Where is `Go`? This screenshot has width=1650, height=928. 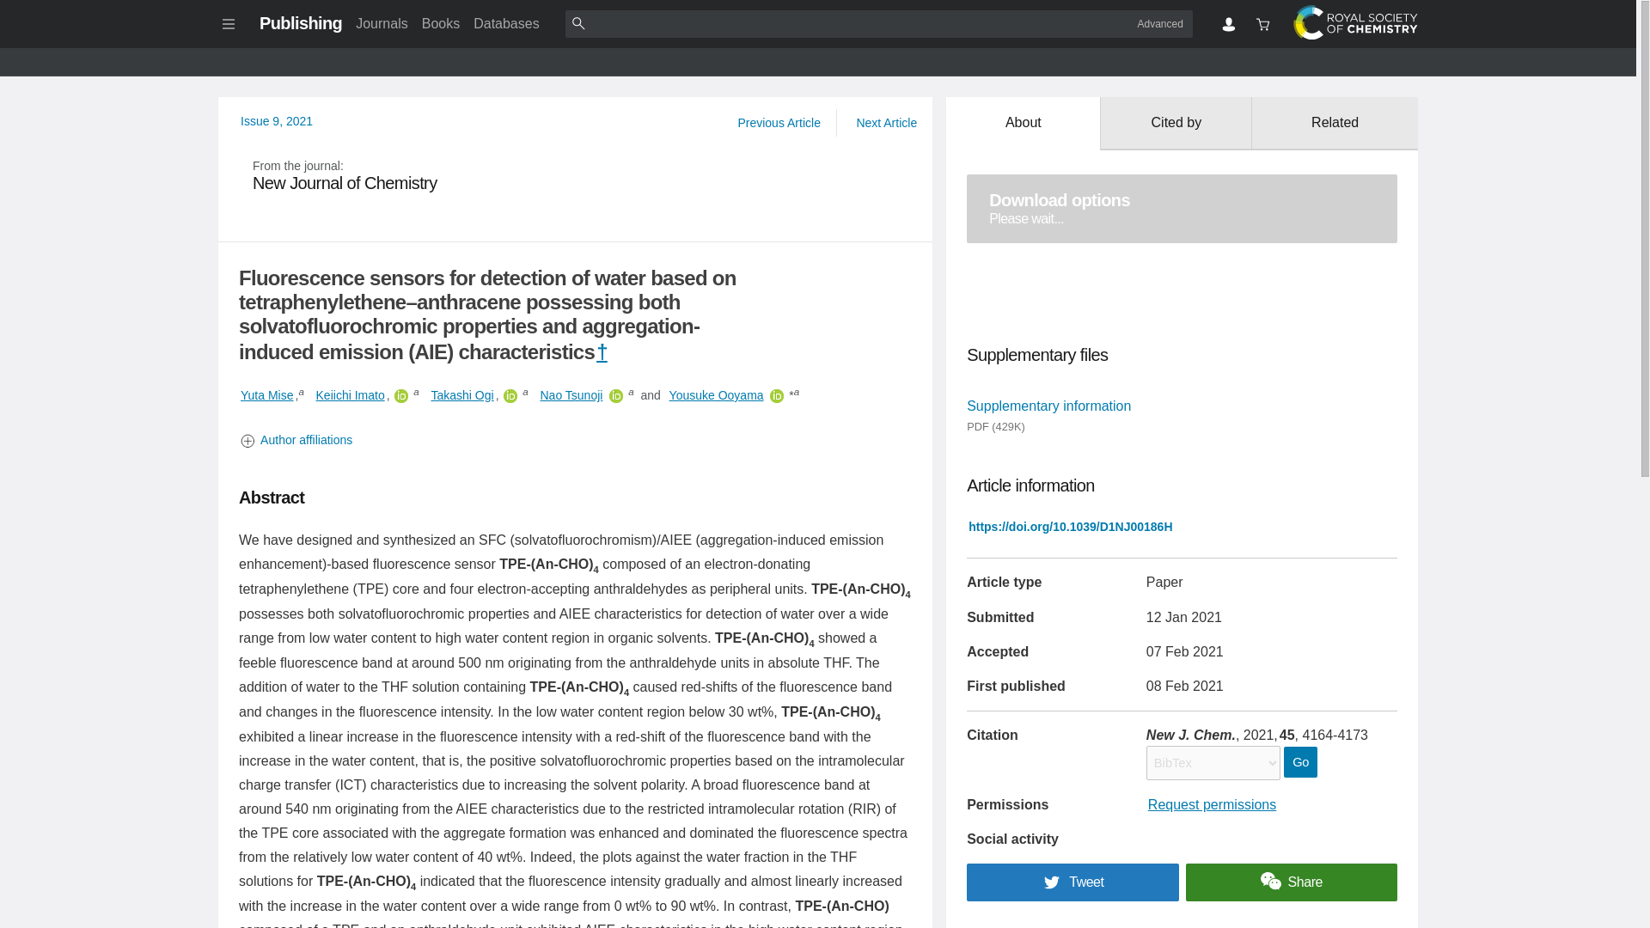 Go is located at coordinates (351, 395).